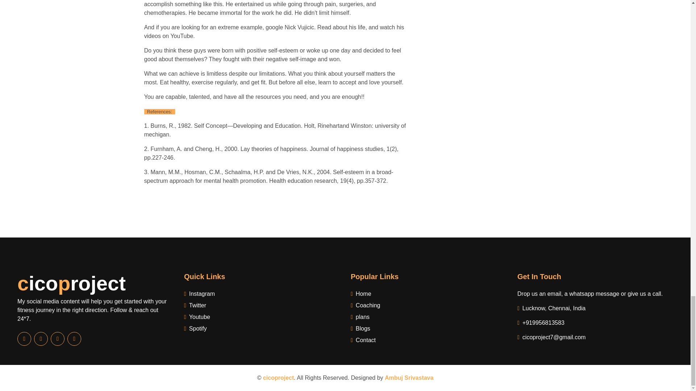 This screenshot has width=696, height=391. What do you see at coordinates (428, 340) in the screenshot?
I see `Contact` at bounding box center [428, 340].